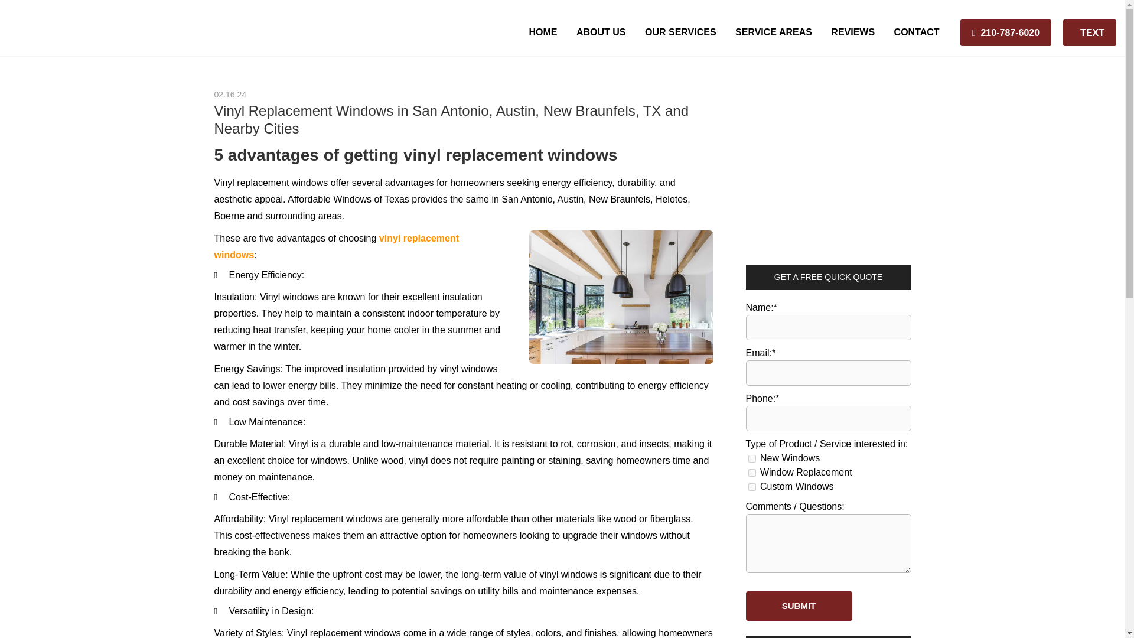 Image resolution: width=1134 pixels, height=638 pixels. I want to click on Custom Windows, so click(751, 487).